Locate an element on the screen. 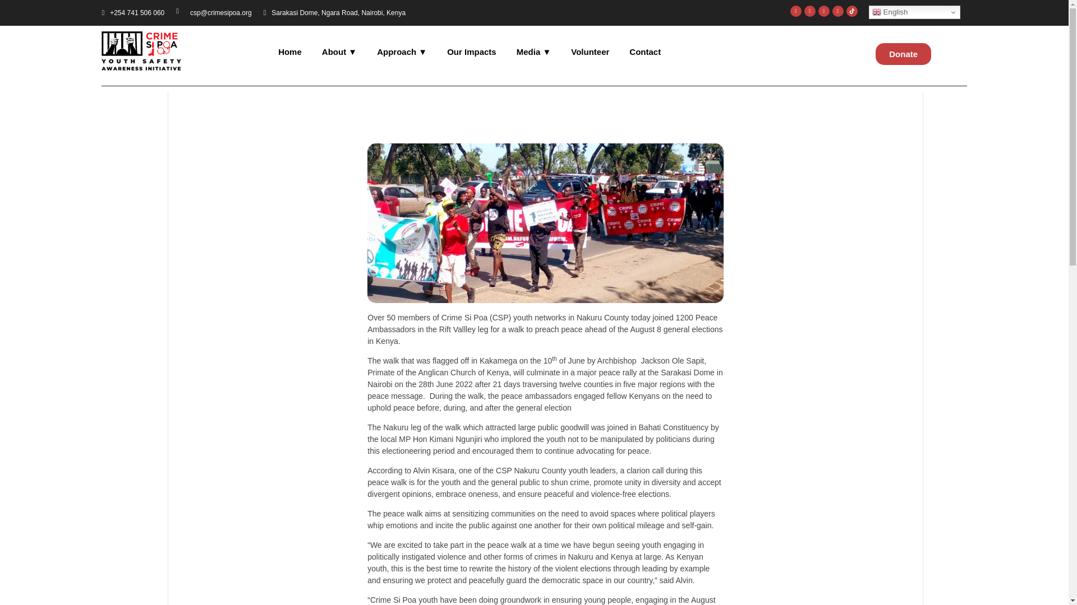 The image size is (1077, 605). English is located at coordinates (914, 12).